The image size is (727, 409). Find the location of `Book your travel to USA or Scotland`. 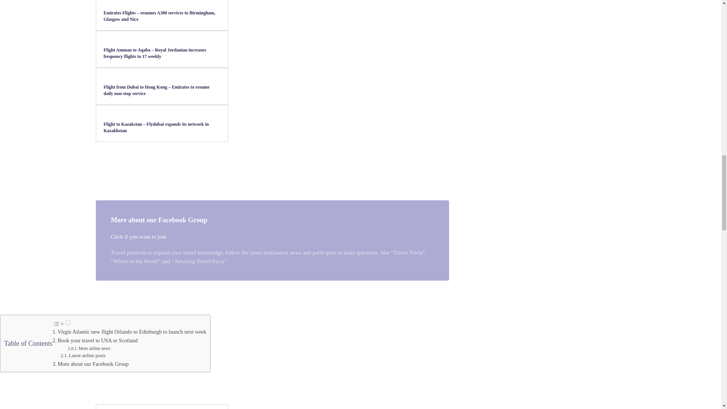

Book your travel to USA or Scotland is located at coordinates (97, 340).